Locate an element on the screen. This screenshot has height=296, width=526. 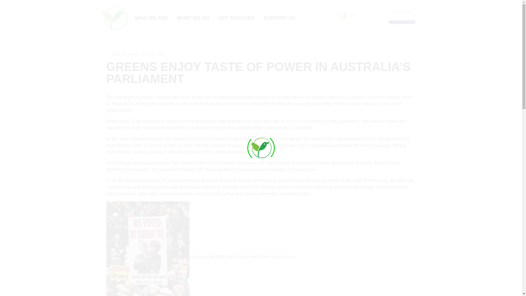
Spanish is located at coordinates (345, 16).